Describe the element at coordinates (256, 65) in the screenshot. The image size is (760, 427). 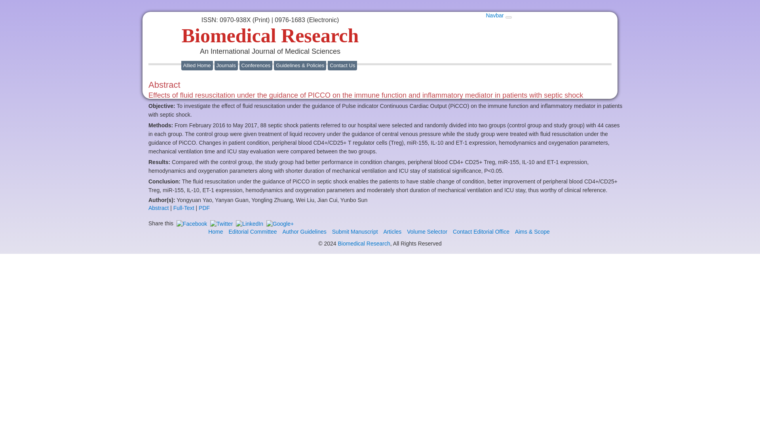
I see `Conferences` at that location.